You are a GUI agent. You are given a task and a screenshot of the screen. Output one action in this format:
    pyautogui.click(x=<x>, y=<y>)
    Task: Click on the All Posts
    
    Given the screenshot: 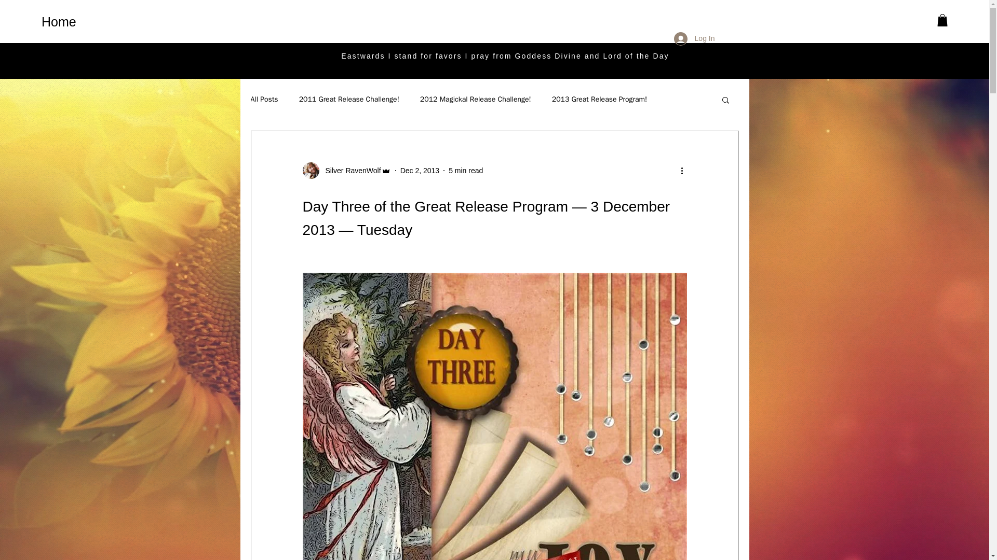 What is the action you would take?
    pyautogui.click(x=264, y=99)
    